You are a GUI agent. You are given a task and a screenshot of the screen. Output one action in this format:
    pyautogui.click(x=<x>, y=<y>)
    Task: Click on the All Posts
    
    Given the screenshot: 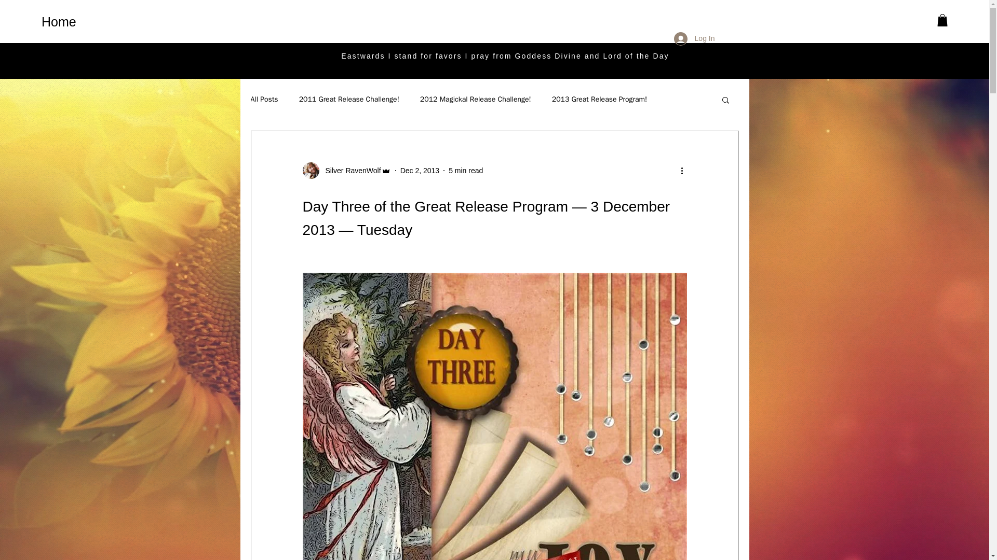 What is the action you would take?
    pyautogui.click(x=264, y=99)
    